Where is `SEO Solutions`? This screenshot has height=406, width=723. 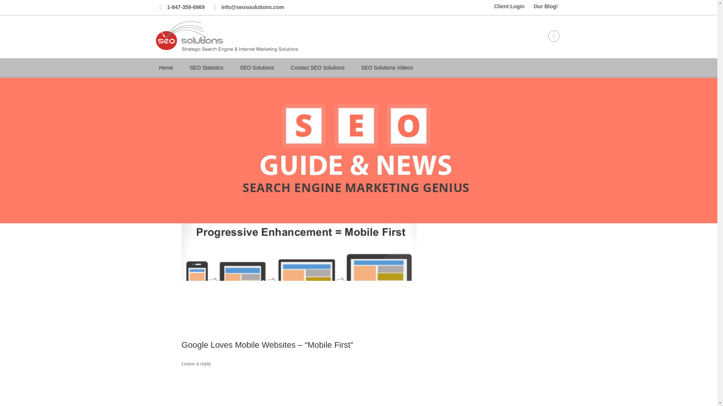
SEO Solutions is located at coordinates (257, 68).